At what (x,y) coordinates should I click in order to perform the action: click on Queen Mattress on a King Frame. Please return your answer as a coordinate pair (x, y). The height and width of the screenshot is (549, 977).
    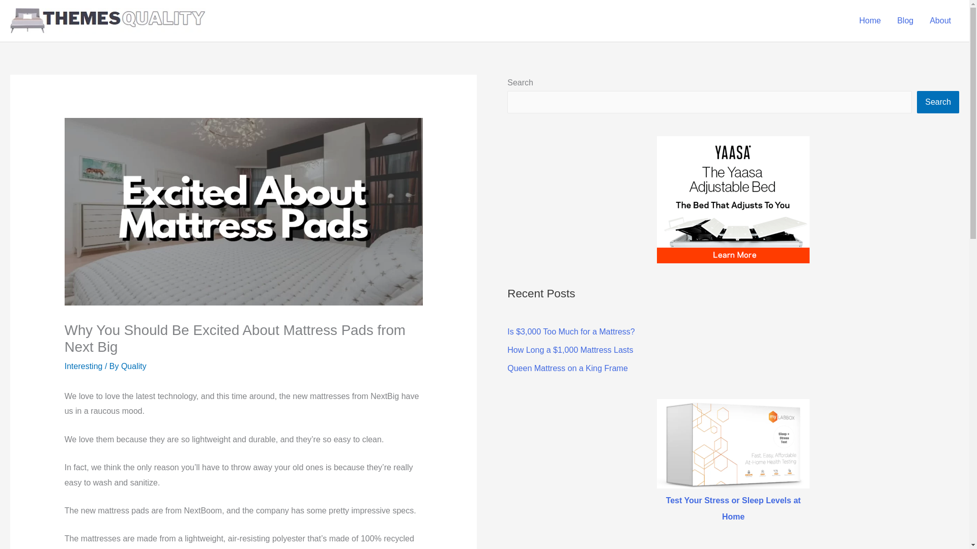
    Looking at the image, I should click on (567, 368).